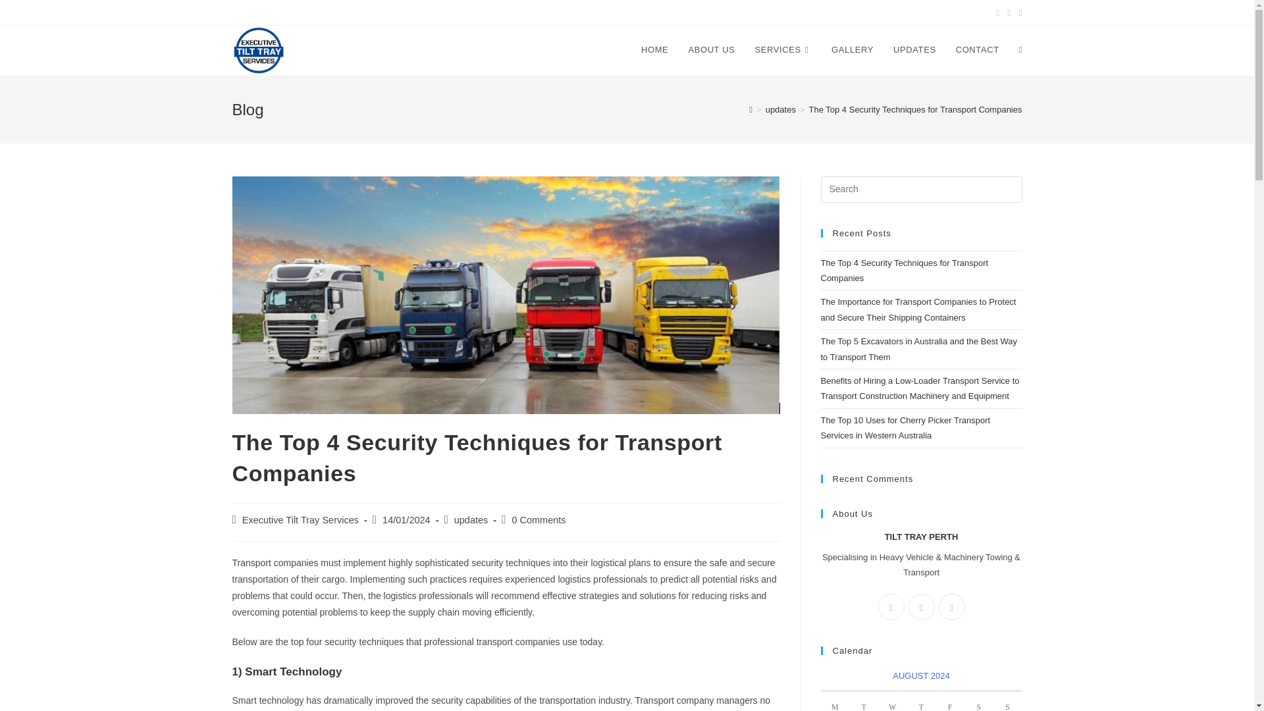 This screenshot has width=1264, height=711. Describe the element at coordinates (711, 50) in the screenshot. I see `ABOUT US` at that location.